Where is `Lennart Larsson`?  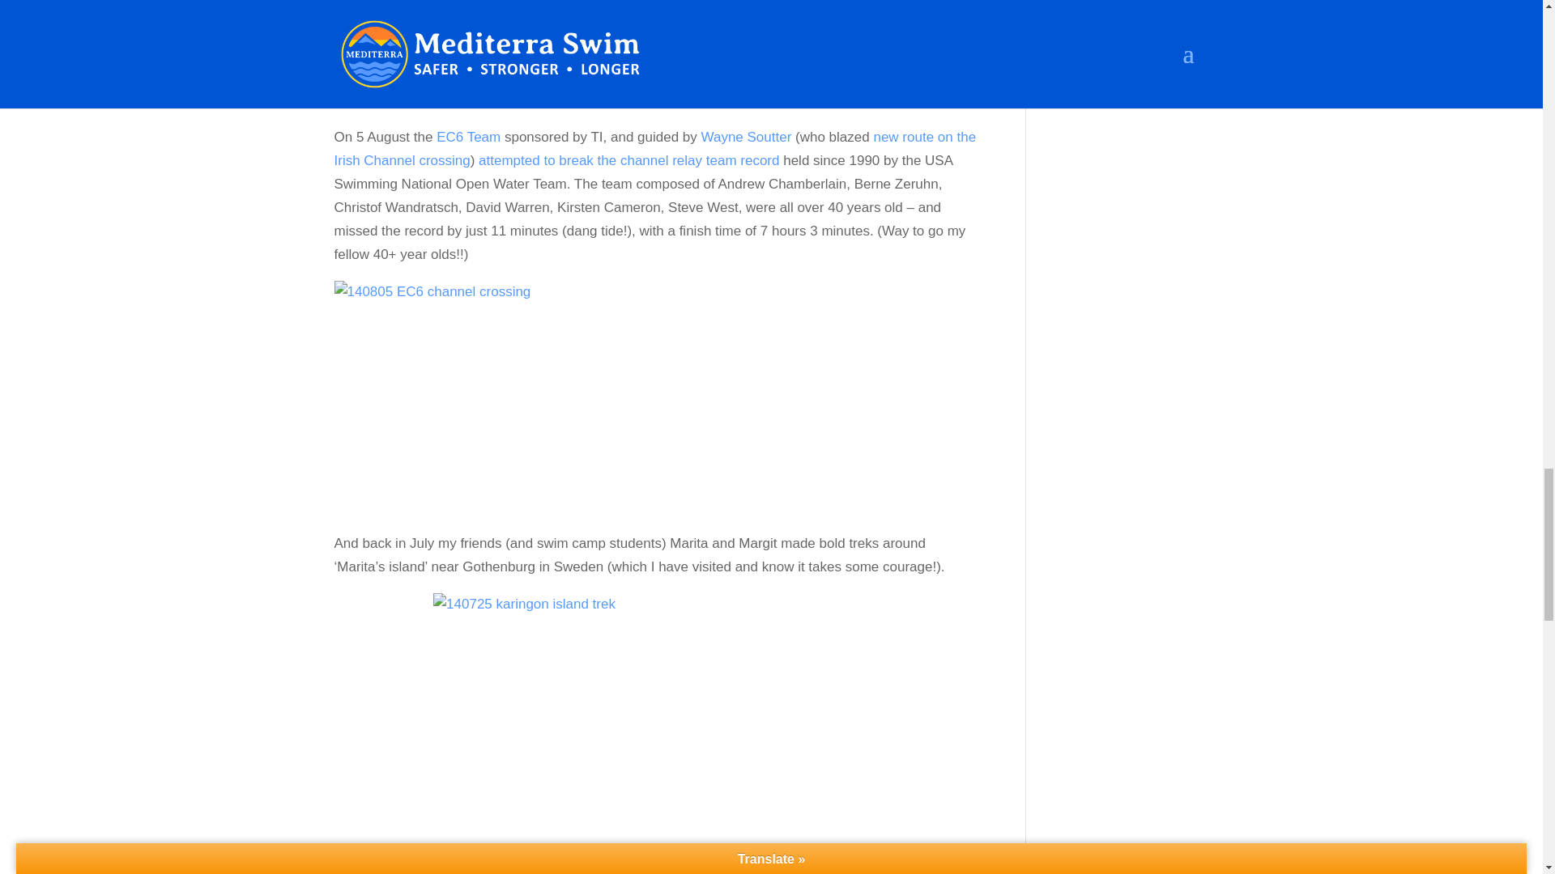
Lennart Larsson is located at coordinates (743, 77).